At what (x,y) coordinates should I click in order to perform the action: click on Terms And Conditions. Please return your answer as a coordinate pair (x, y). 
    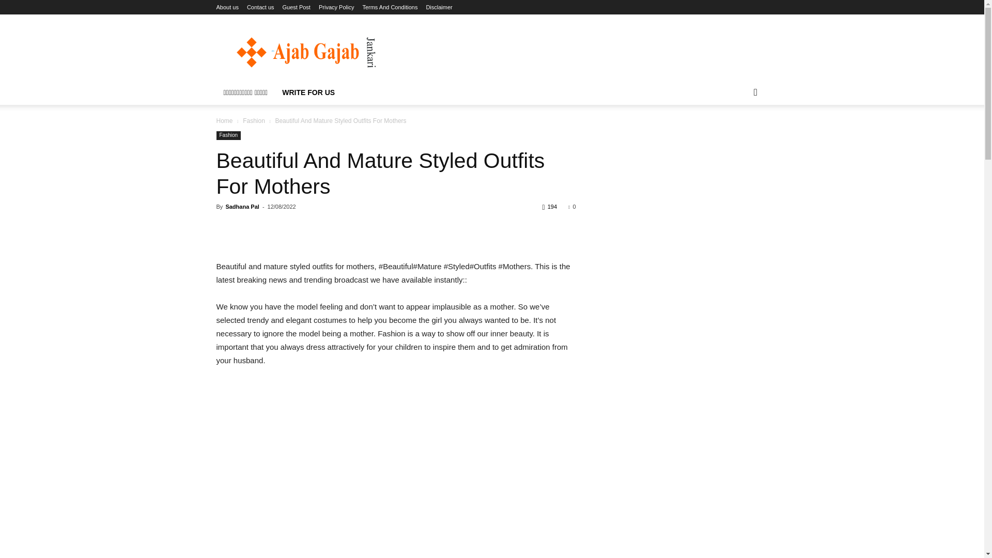
    Looking at the image, I should click on (390, 7).